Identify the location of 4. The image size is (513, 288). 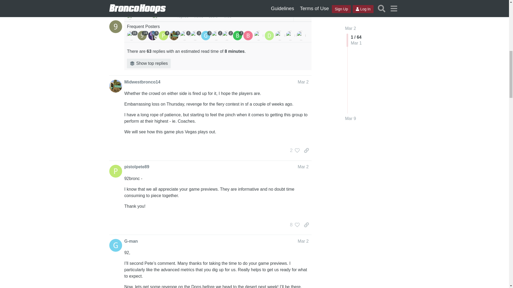
(164, 35).